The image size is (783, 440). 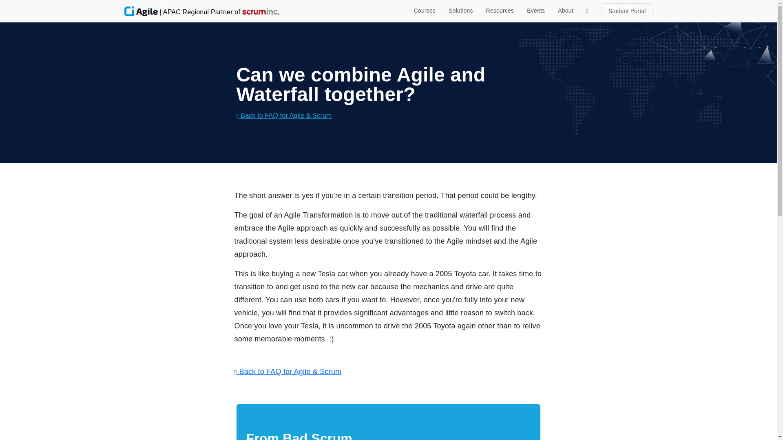 What do you see at coordinates (461, 11) in the screenshot?
I see `Solutions` at bounding box center [461, 11].